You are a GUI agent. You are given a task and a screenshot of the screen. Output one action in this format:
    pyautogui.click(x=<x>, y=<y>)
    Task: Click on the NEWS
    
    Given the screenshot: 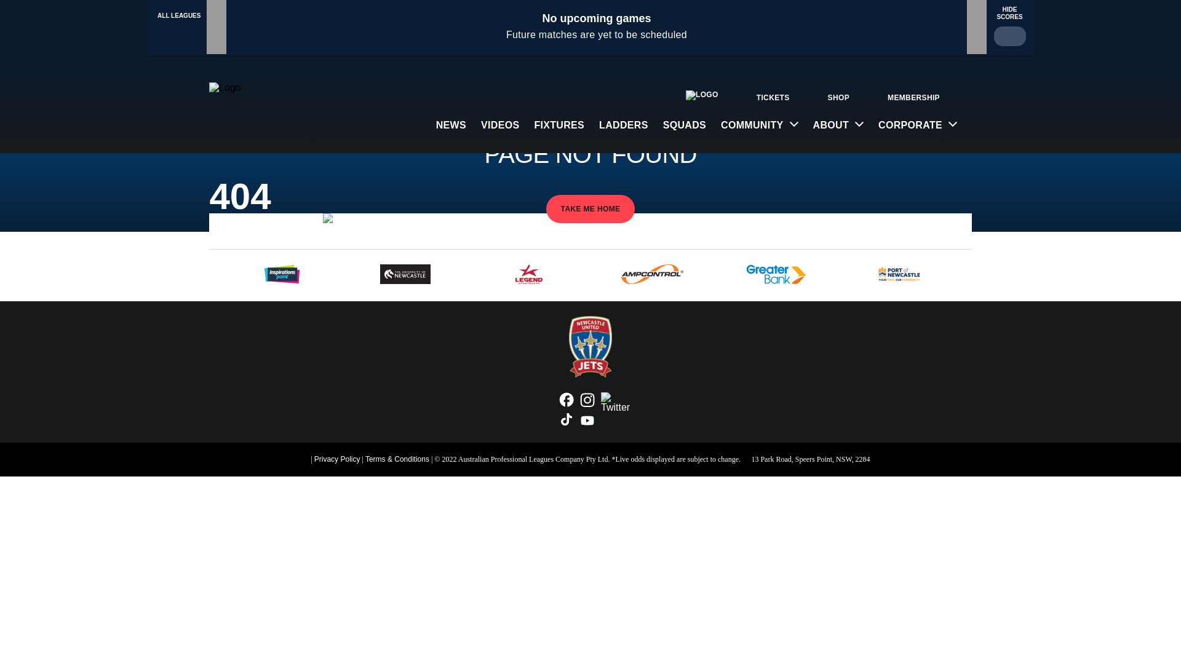 What is the action you would take?
    pyautogui.click(x=451, y=125)
    